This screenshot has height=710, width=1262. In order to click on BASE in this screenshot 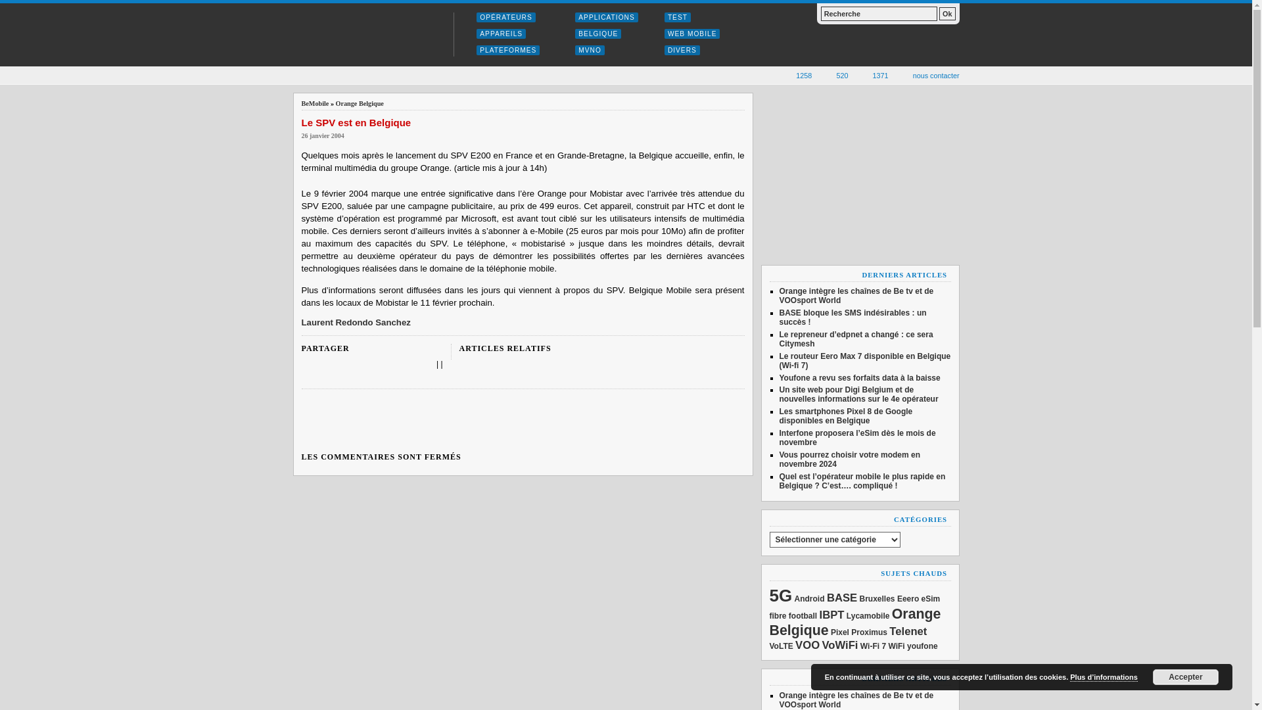, I will do `click(842, 598)`.